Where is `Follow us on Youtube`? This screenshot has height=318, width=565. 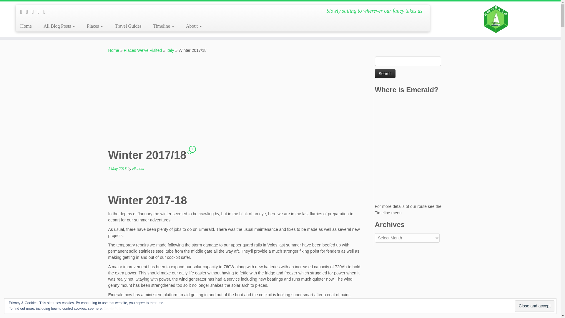 Follow us on Youtube is located at coordinates (46, 12).